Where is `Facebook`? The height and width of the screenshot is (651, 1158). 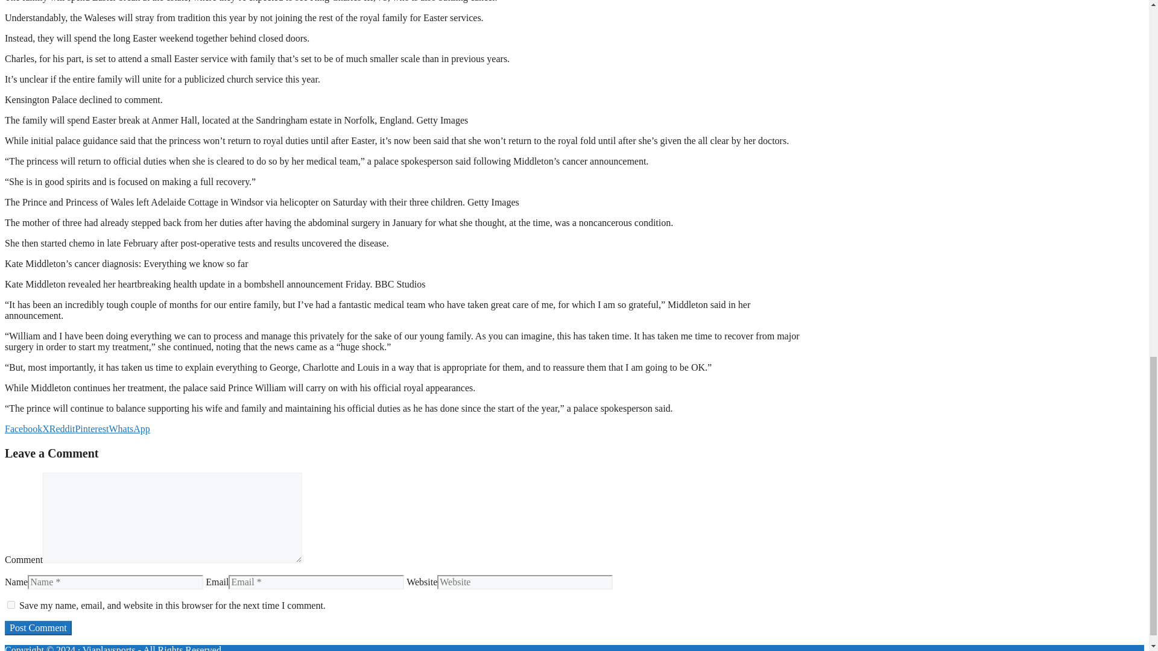
Facebook is located at coordinates (23, 429).